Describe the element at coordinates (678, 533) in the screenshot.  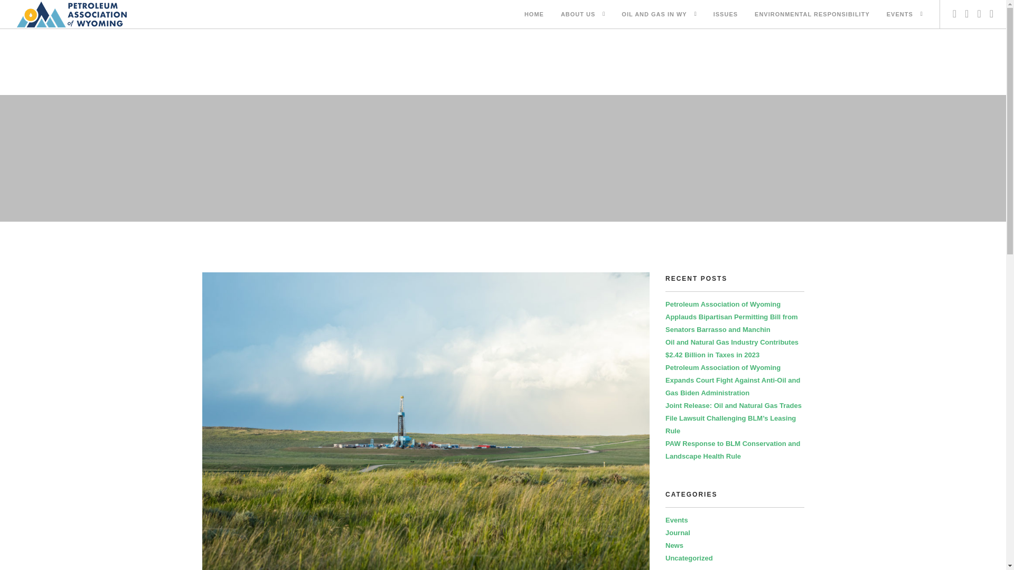
I see `Journal` at that location.